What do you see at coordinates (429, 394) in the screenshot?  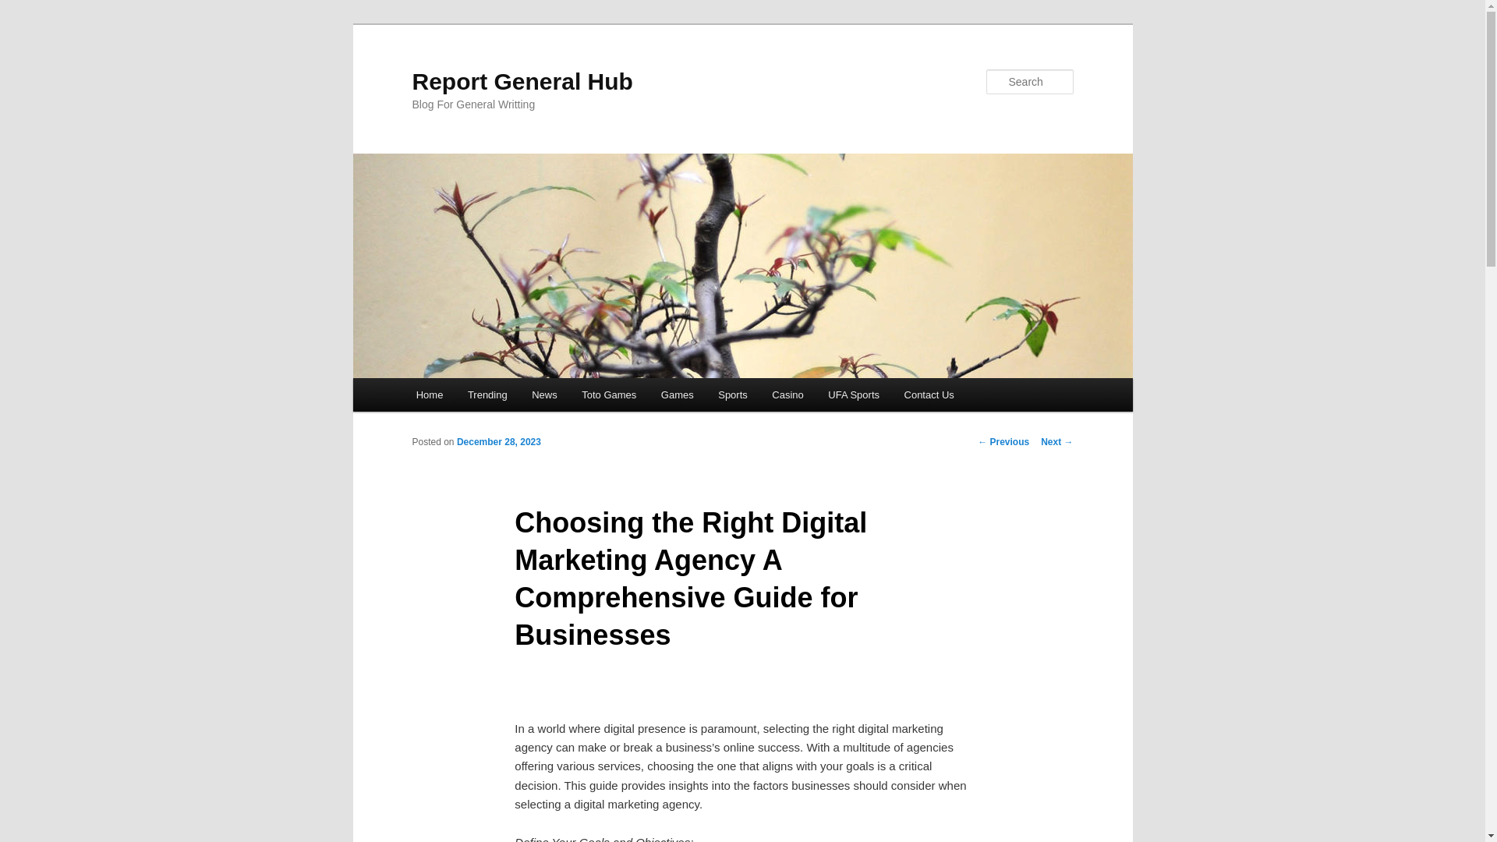 I see `Home` at bounding box center [429, 394].